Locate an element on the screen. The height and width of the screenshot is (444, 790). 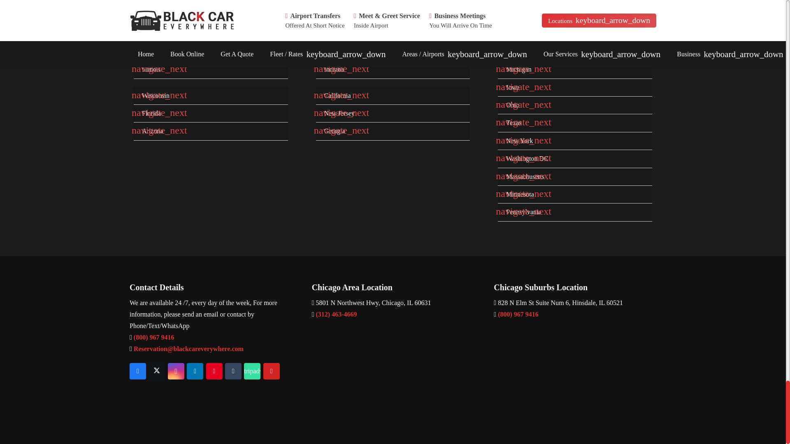
Yelp is located at coordinates (271, 371).